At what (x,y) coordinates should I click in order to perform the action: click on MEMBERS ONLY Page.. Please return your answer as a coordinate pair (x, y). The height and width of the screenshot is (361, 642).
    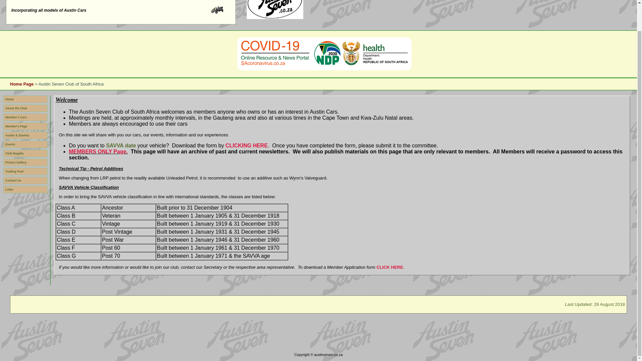
    Looking at the image, I should click on (98, 151).